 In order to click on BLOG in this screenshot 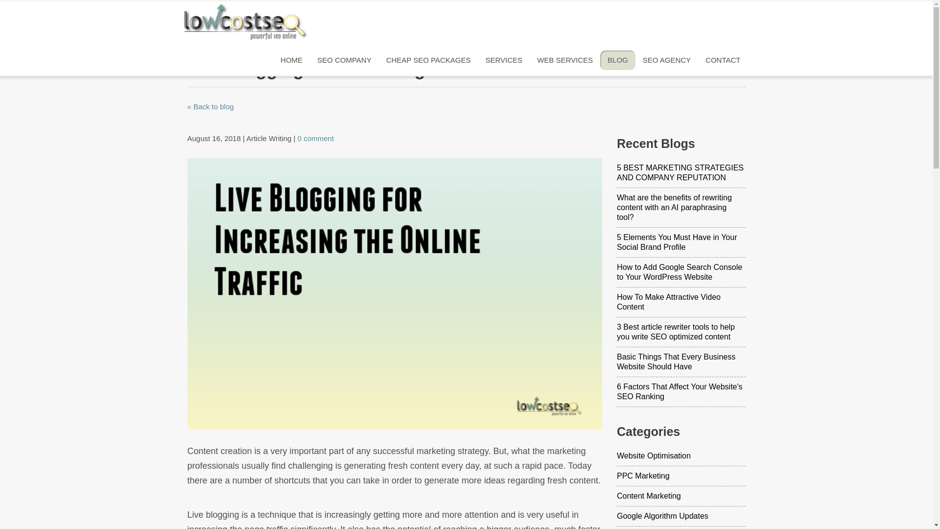, I will do `click(618, 60)`.